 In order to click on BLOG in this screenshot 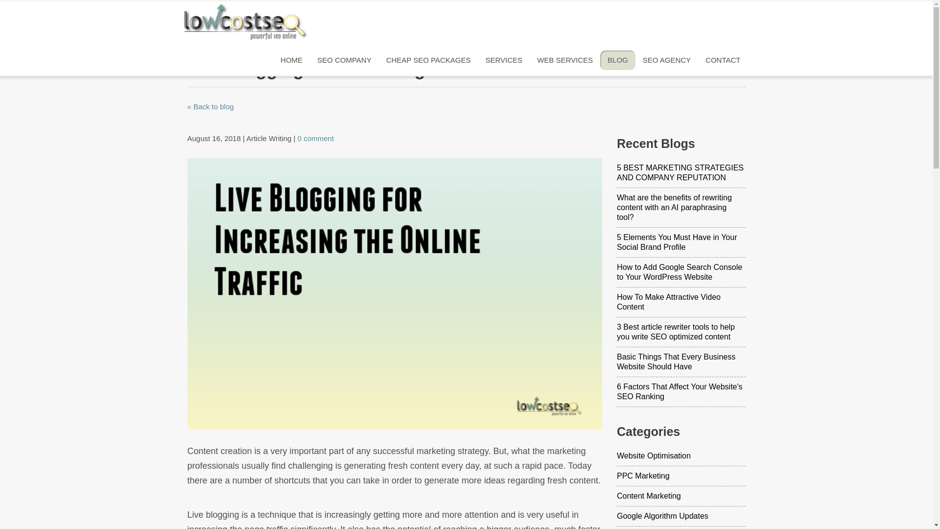, I will do `click(618, 60)`.